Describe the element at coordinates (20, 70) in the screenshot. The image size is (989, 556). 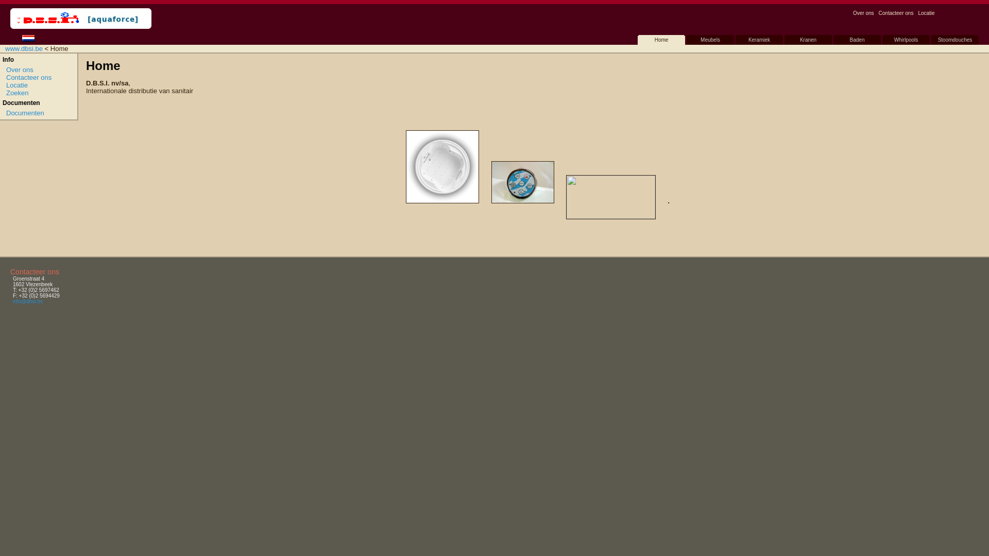
I see `Over ons` at that location.